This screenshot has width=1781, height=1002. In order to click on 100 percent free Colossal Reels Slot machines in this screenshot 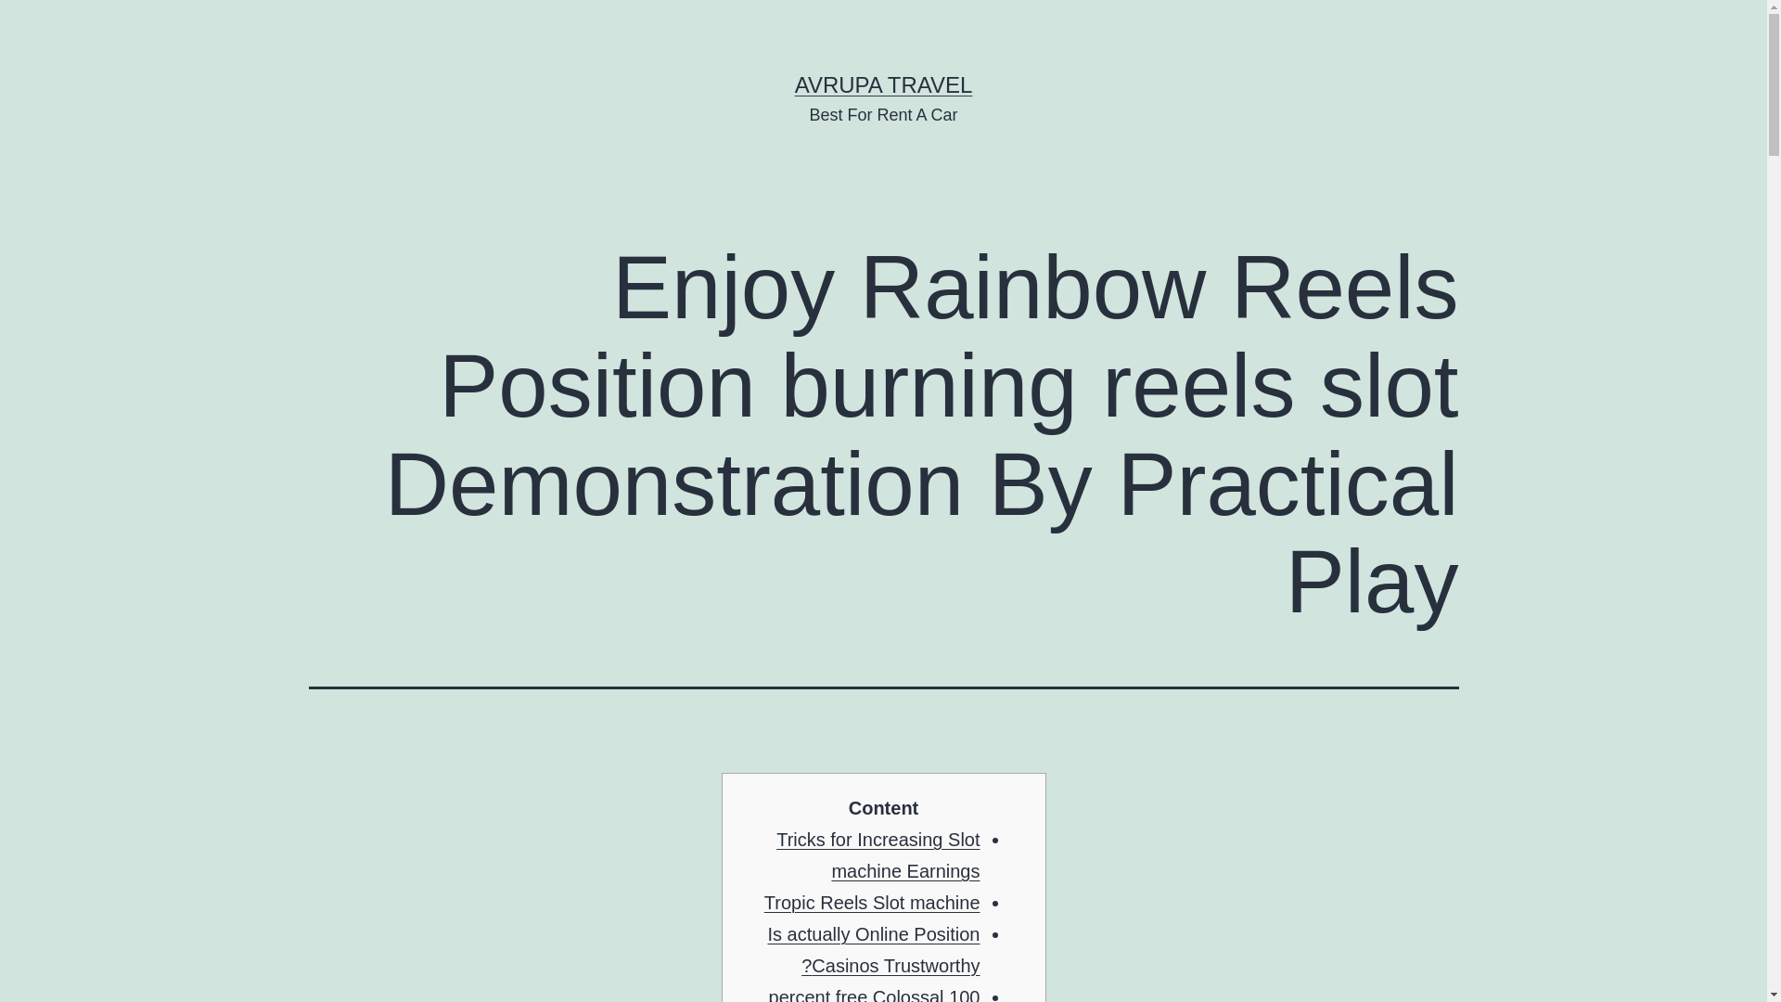, I will do `click(875, 995)`.